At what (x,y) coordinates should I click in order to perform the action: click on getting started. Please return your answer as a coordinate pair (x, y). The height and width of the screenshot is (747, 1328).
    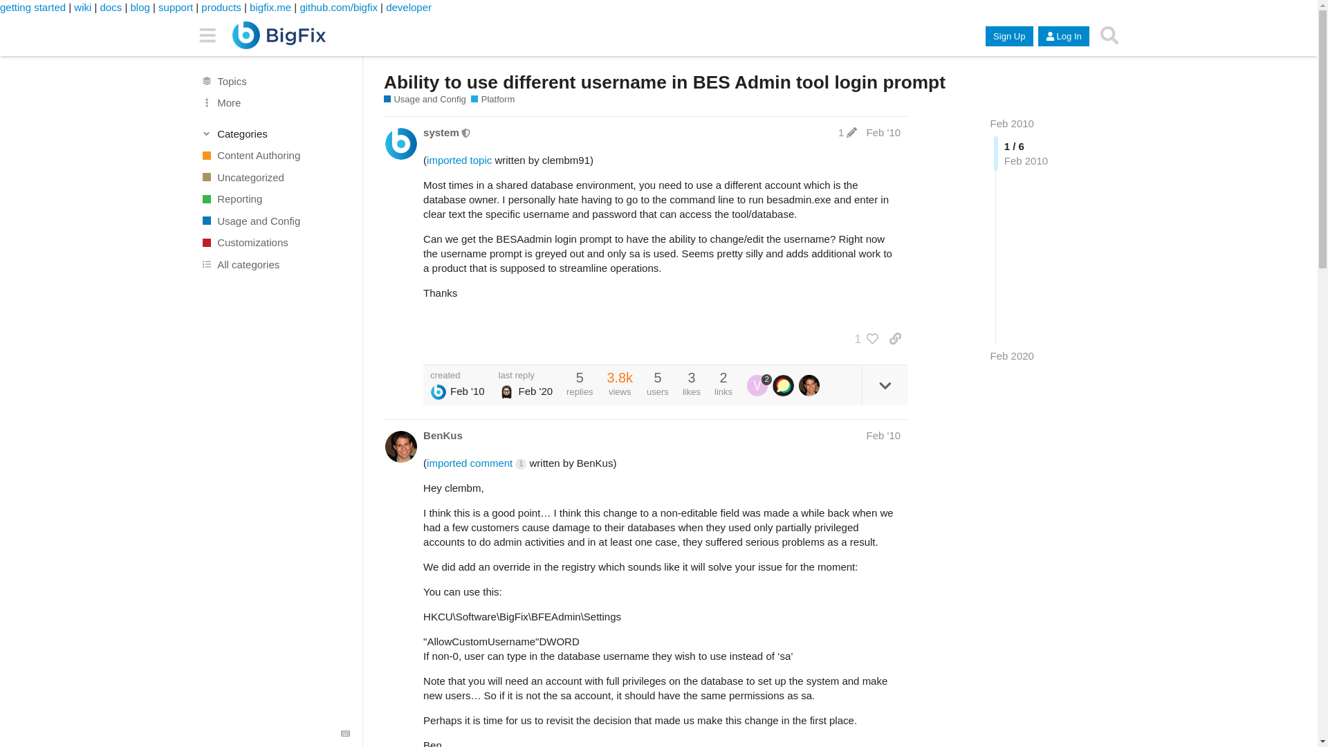
    Looking at the image, I should click on (33, 7).